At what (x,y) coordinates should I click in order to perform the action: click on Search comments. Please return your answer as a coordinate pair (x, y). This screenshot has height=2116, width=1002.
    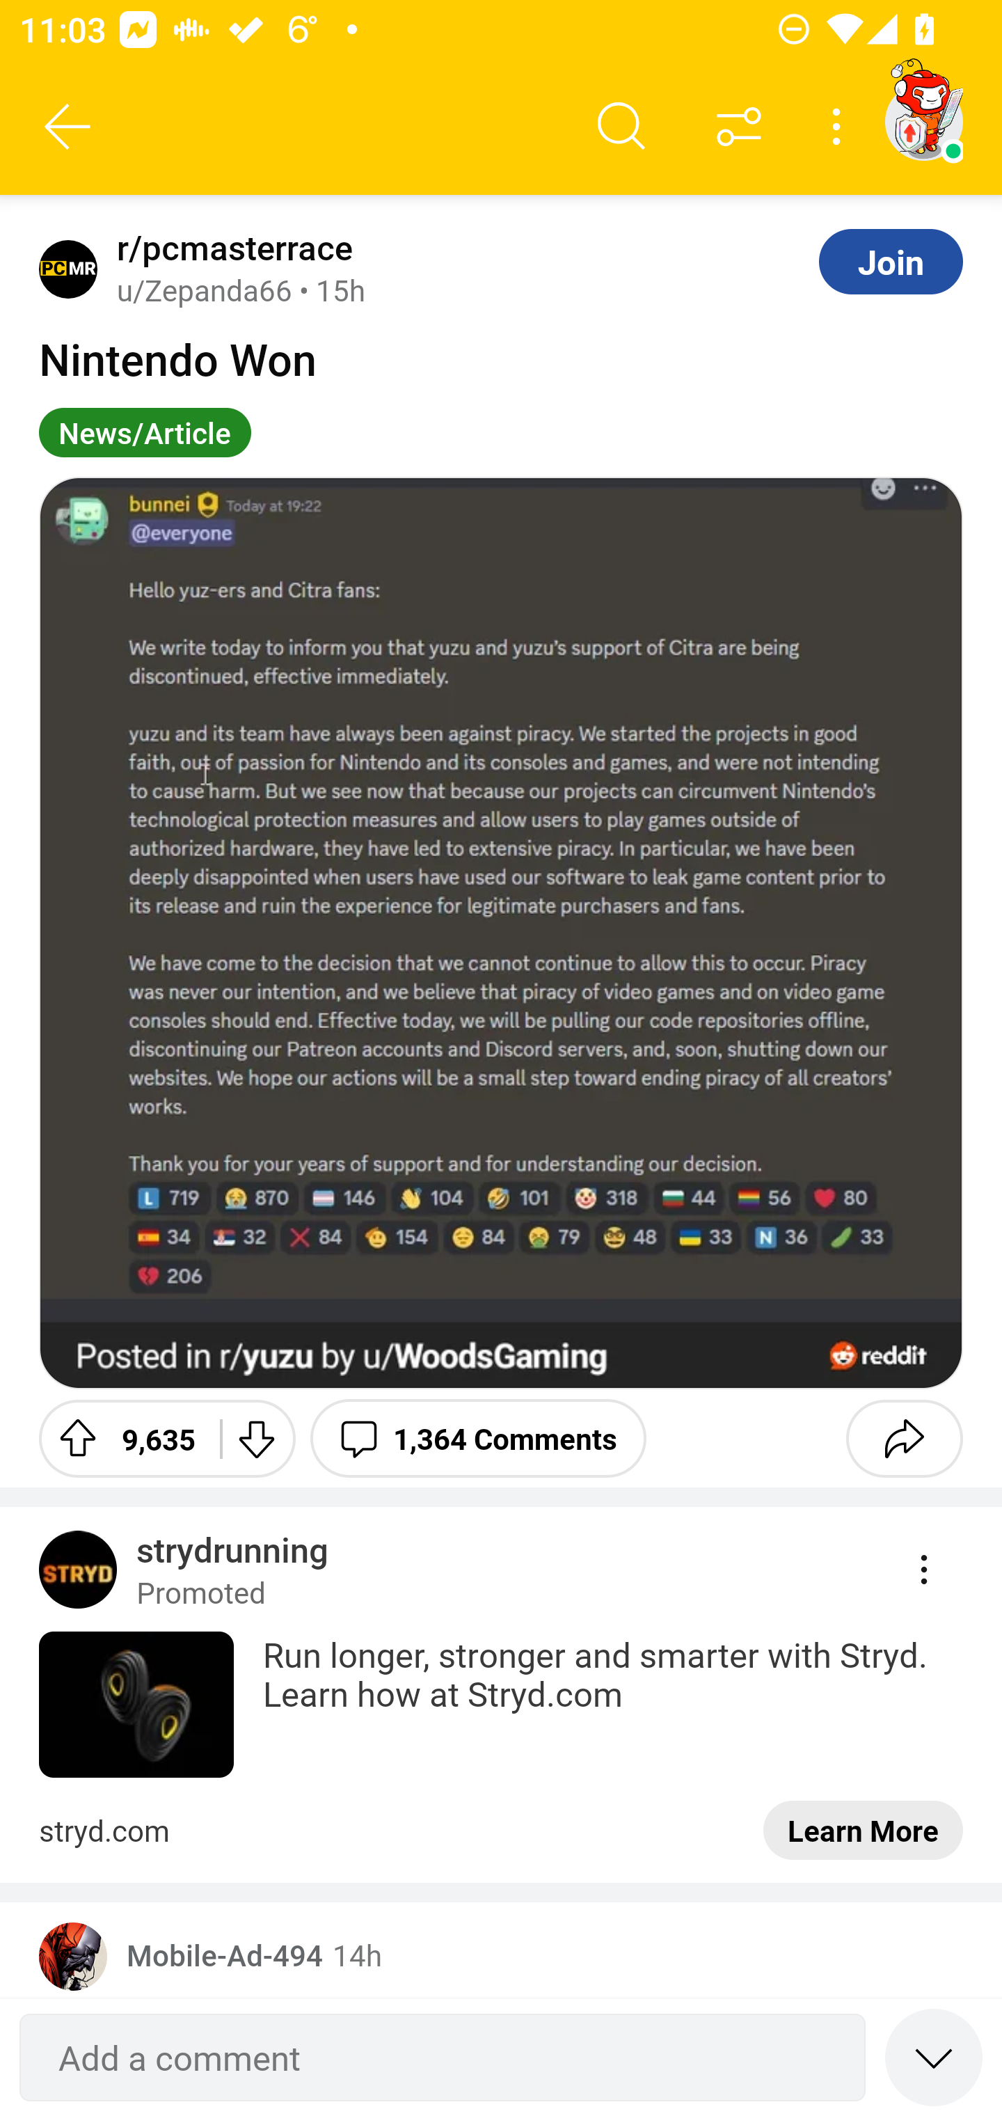
    Looking at the image, I should click on (621, 127).